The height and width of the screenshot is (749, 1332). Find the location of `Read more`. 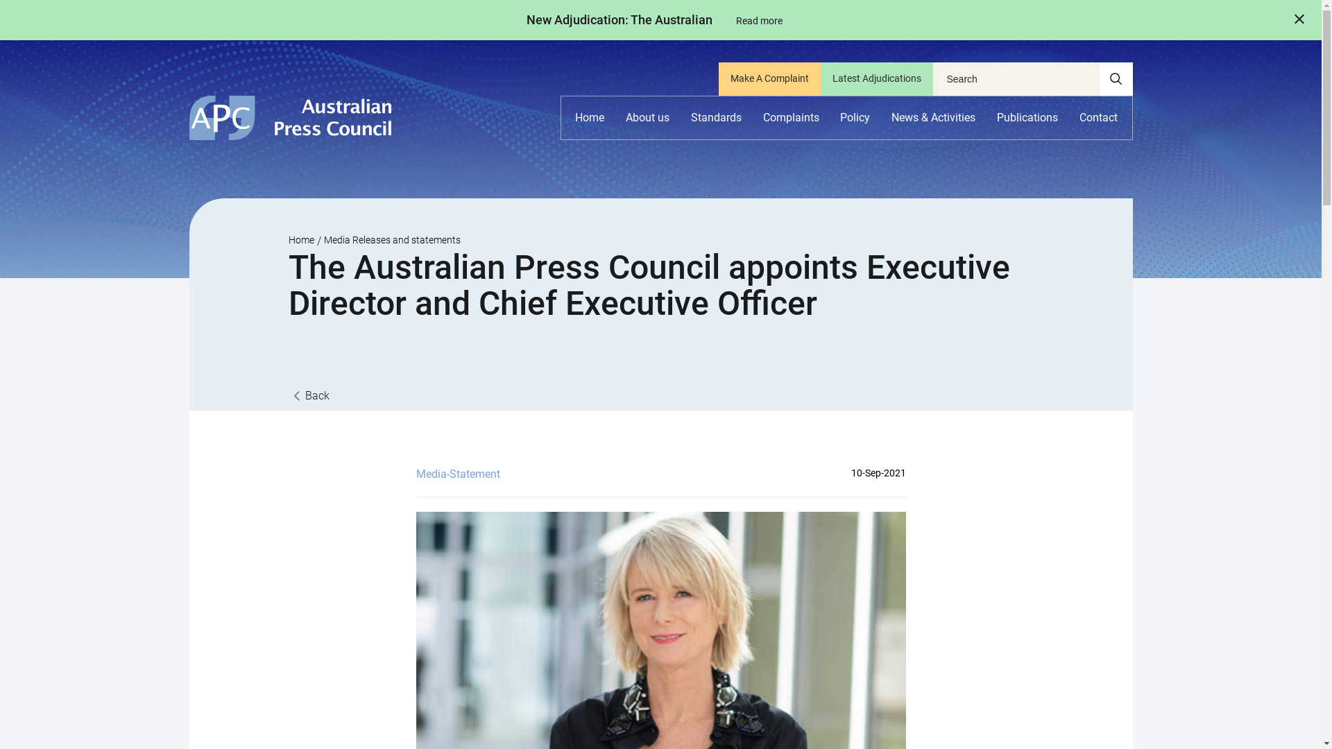

Read more is located at coordinates (760, 21).